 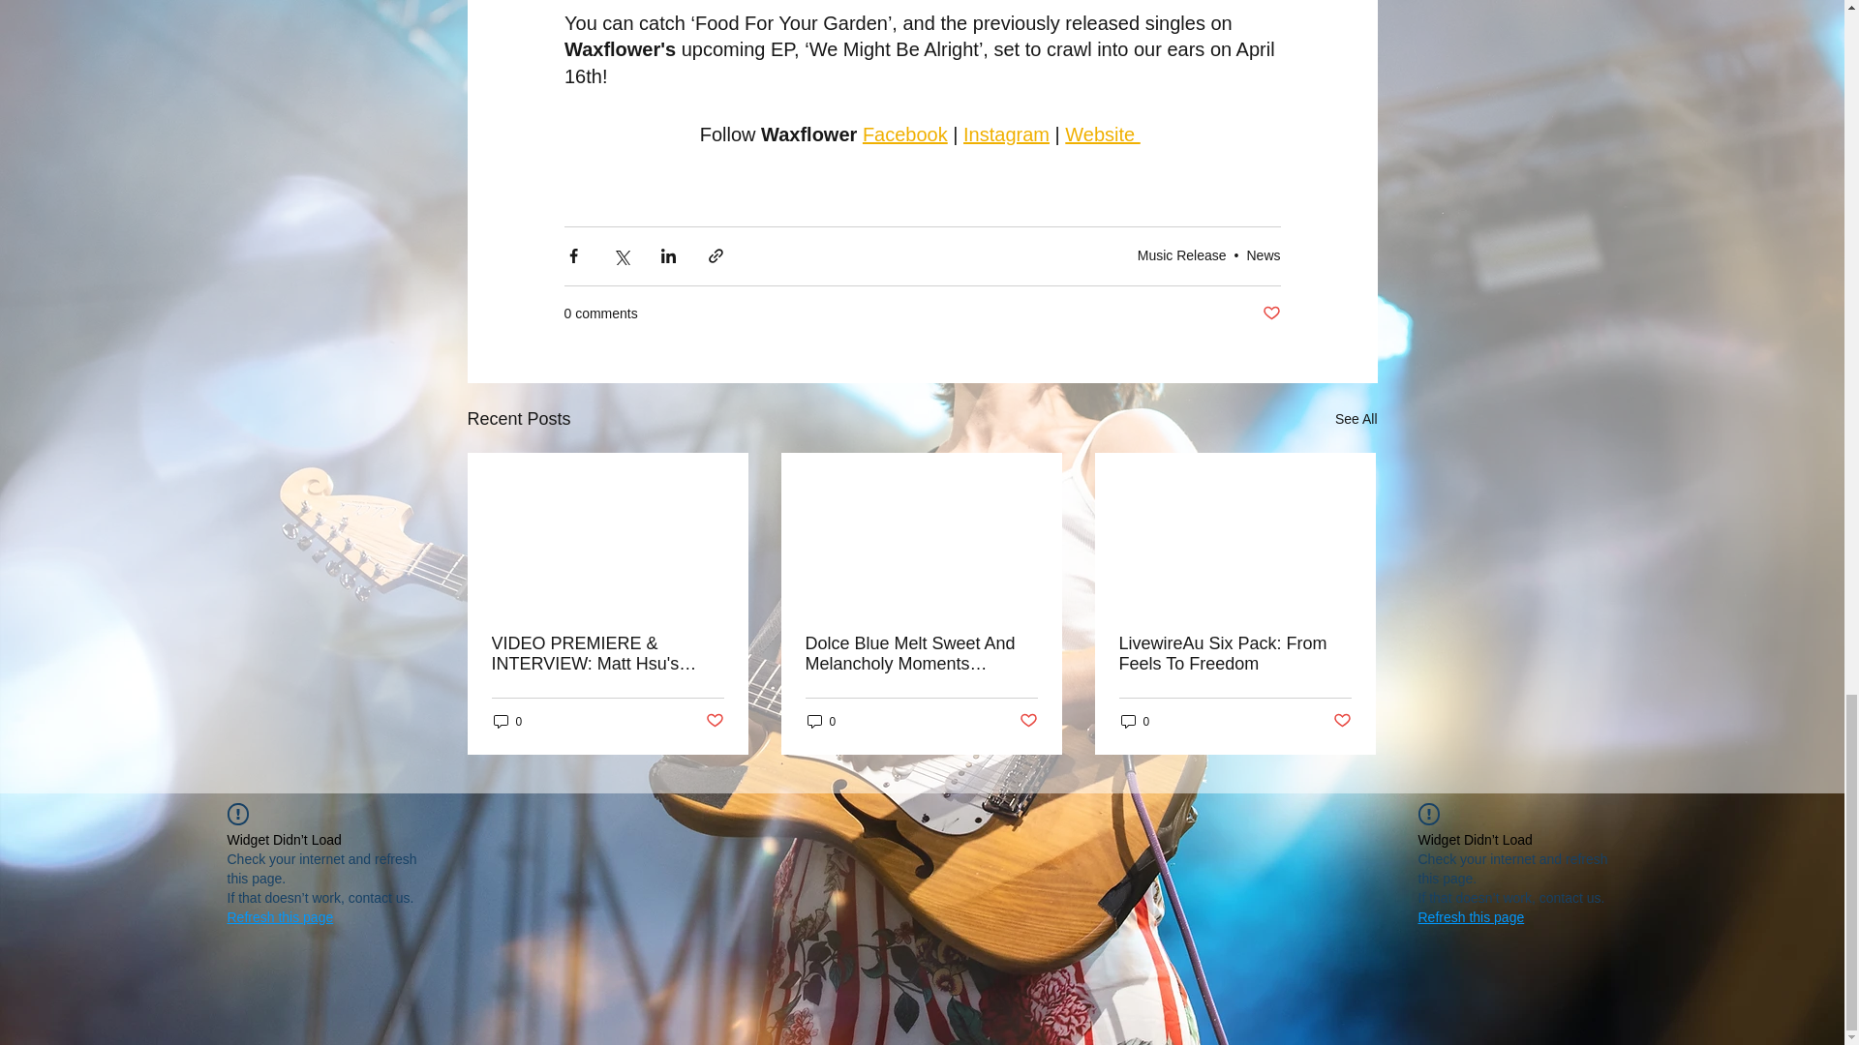 I want to click on News, so click(x=1263, y=255).